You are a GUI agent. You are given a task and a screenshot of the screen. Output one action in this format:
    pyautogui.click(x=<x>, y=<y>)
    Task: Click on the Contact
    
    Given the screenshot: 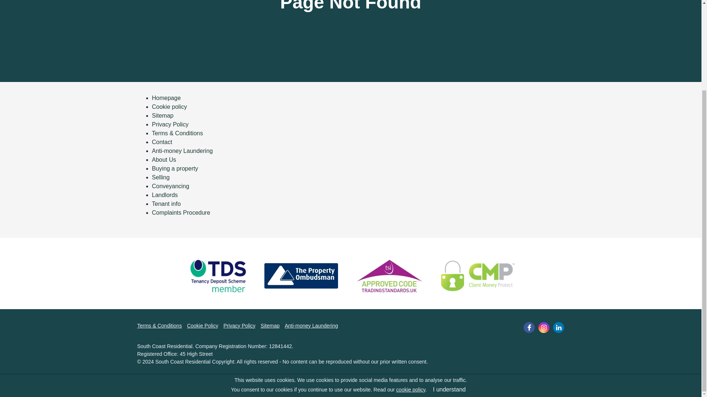 What is the action you would take?
    pyautogui.click(x=162, y=142)
    